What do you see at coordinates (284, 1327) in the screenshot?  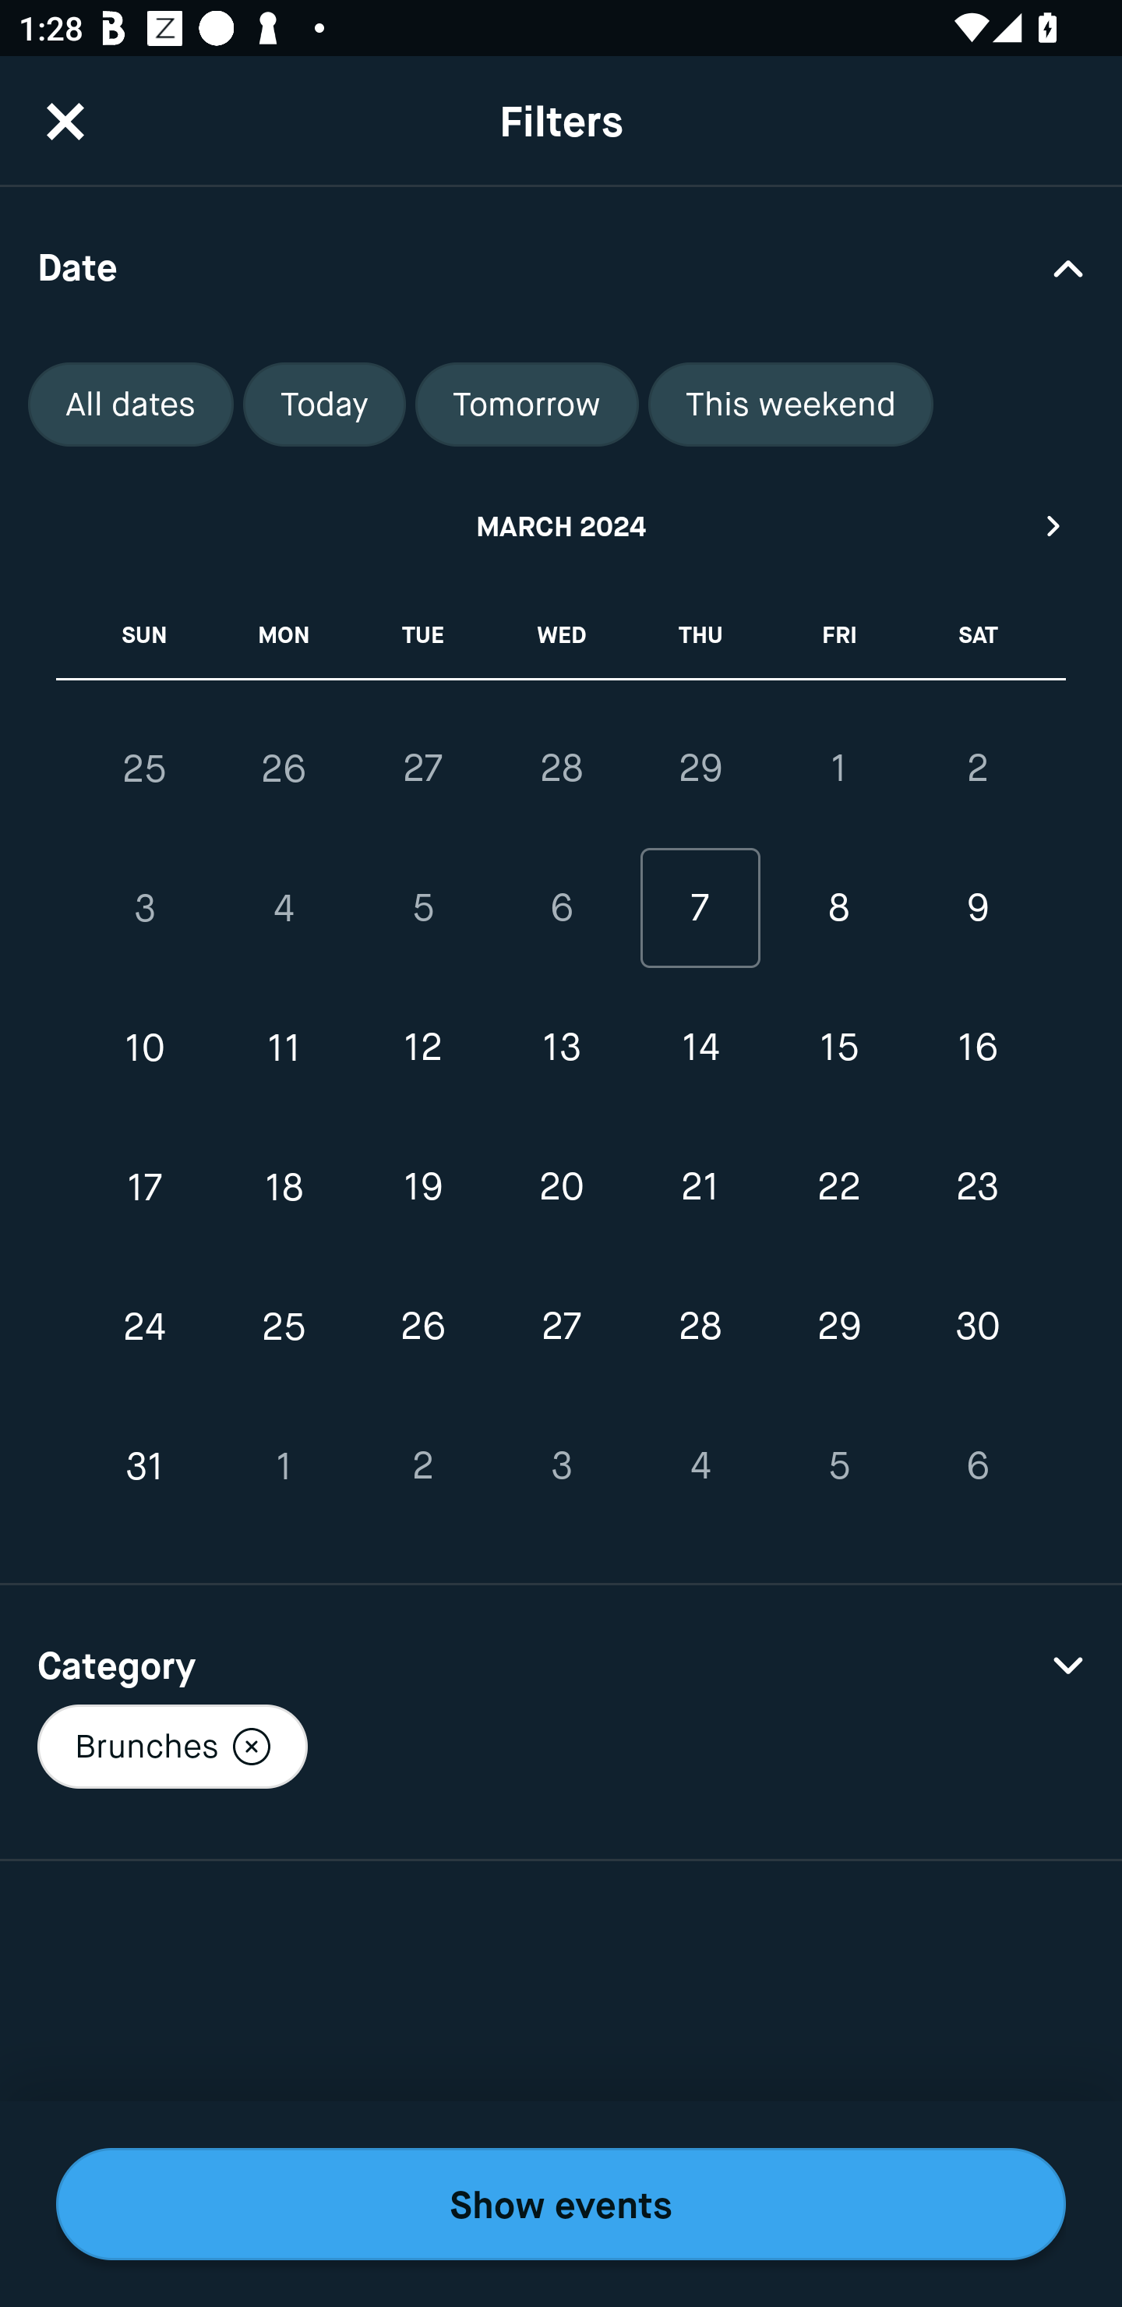 I see `25` at bounding box center [284, 1327].